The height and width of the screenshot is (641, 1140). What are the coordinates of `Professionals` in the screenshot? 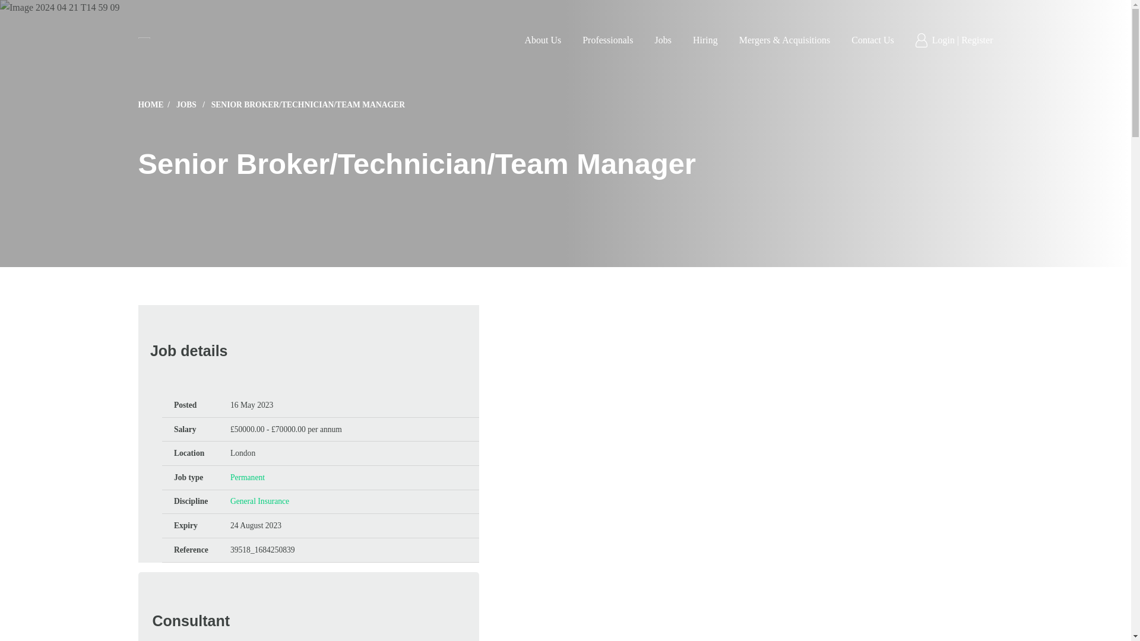 It's located at (607, 40).